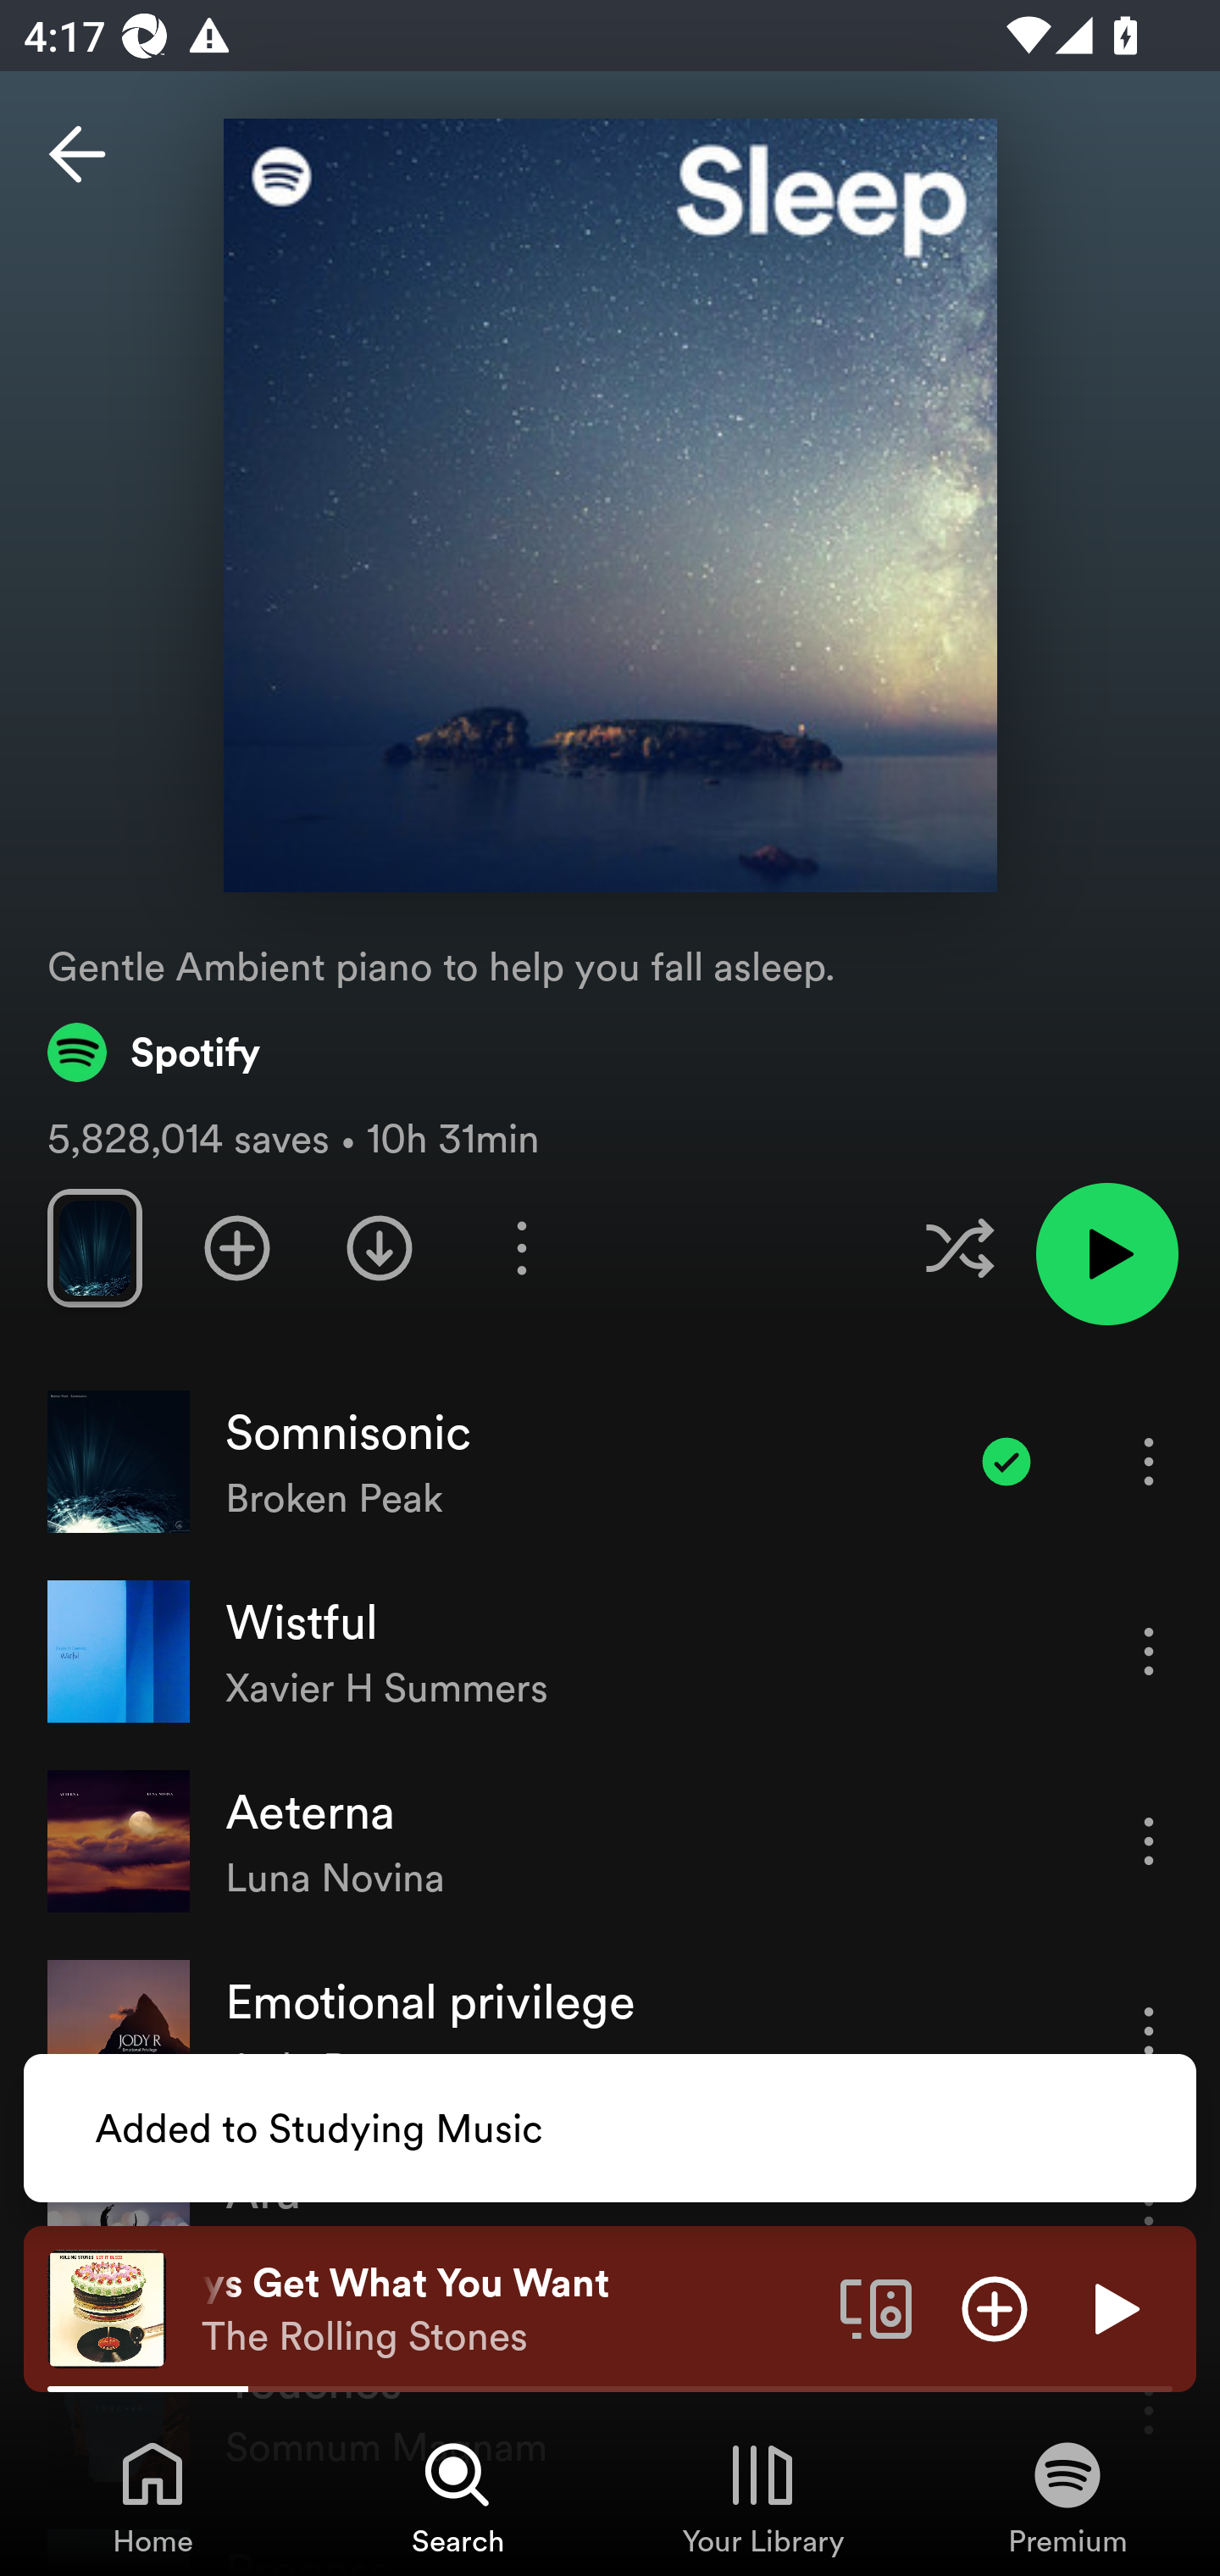 This screenshot has height=2576, width=1220. What do you see at coordinates (107, 2307) in the screenshot?
I see `The cover art of the currently playing track` at bounding box center [107, 2307].